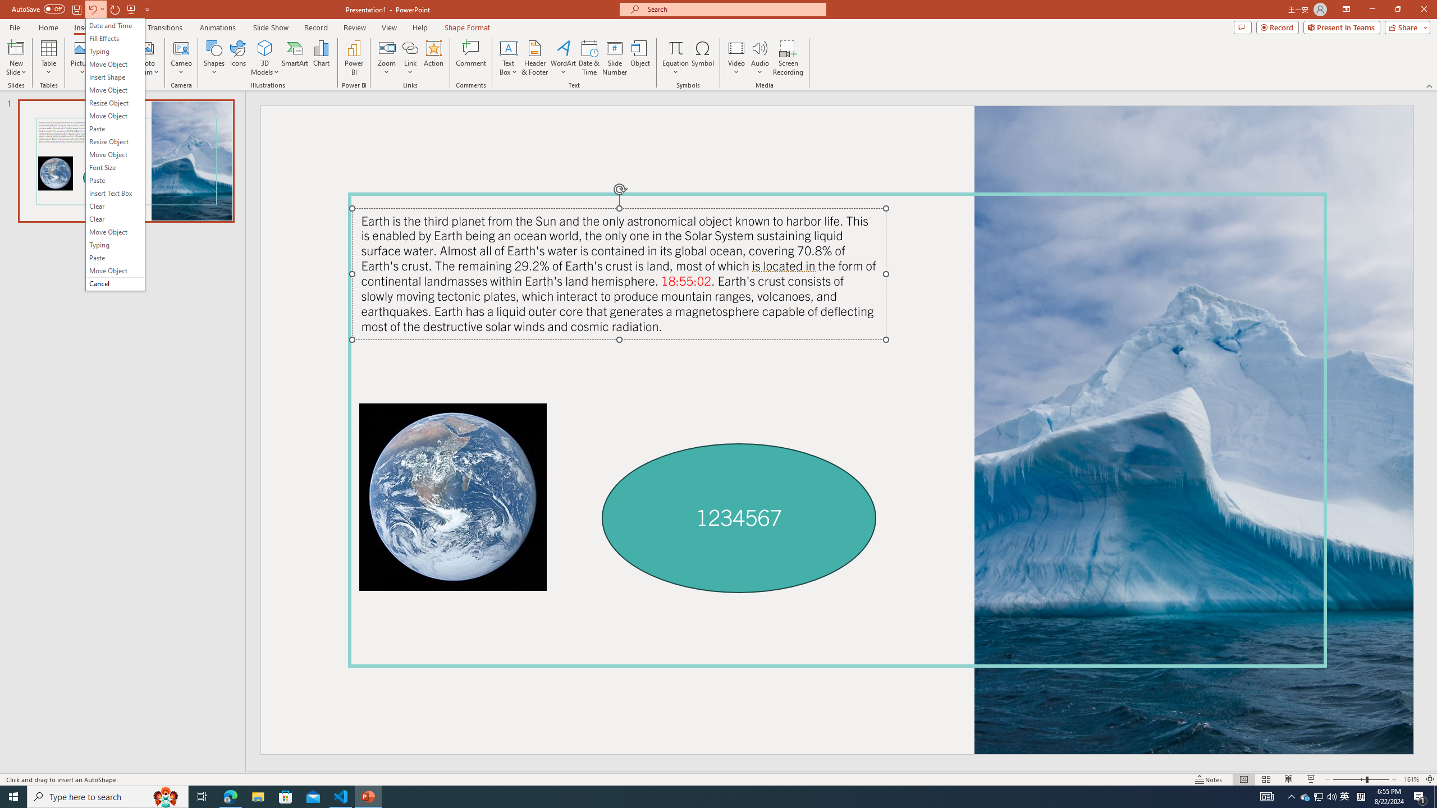 This screenshot has width=1437, height=808. What do you see at coordinates (16, 58) in the screenshot?
I see `Video` at bounding box center [16, 58].